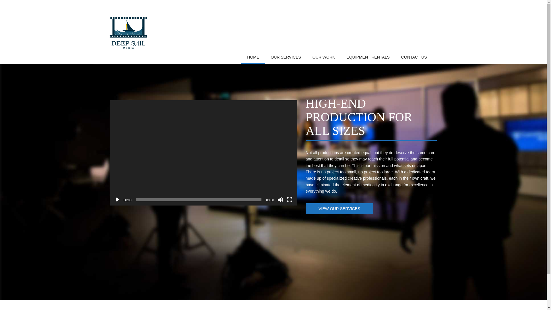 This screenshot has height=310, width=551. What do you see at coordinates (324, 57) in the screenshot?
I see `OUR WORK` at bounding box center [324, 57].